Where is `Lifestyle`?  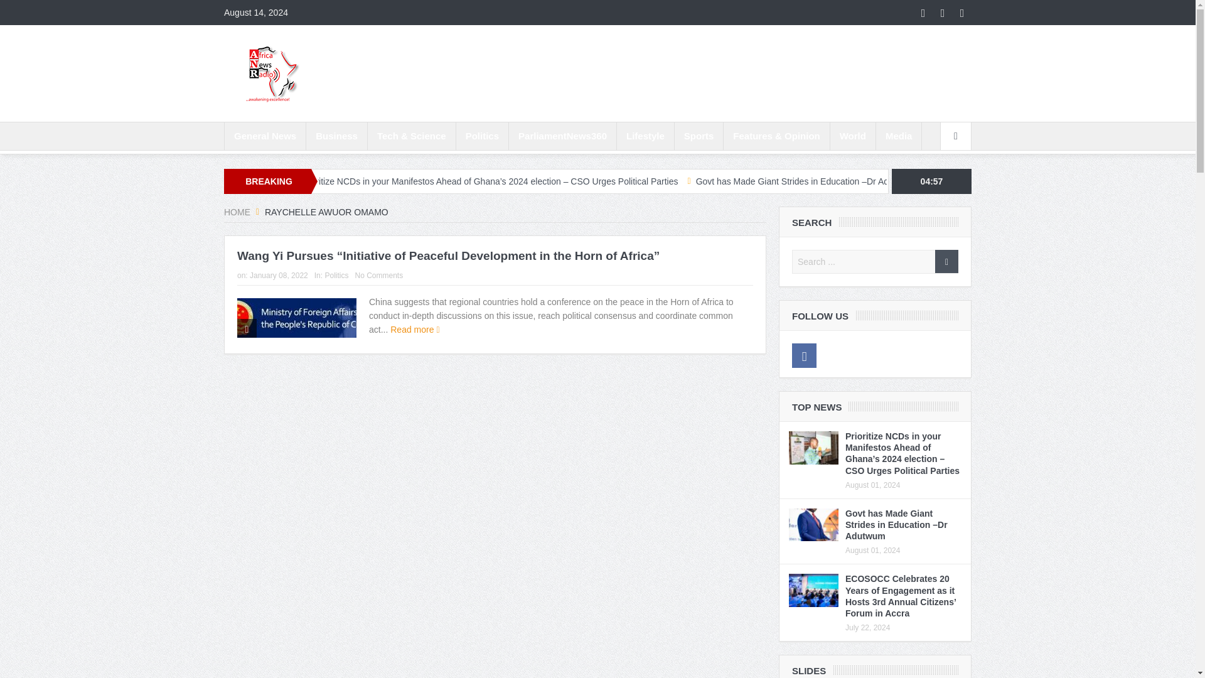 Lifestyle is located at coordinates (645, 136).